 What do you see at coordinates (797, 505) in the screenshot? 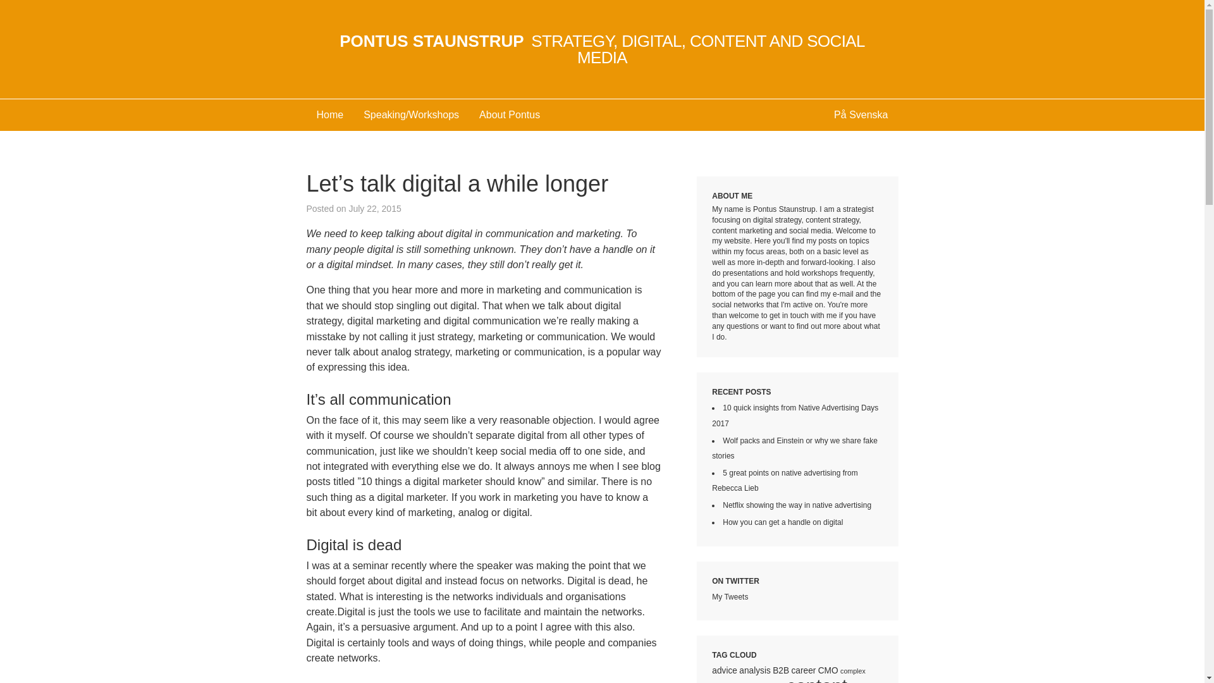
I see `Netflix showing the way in native advertising` at bounding box center [797, 505].